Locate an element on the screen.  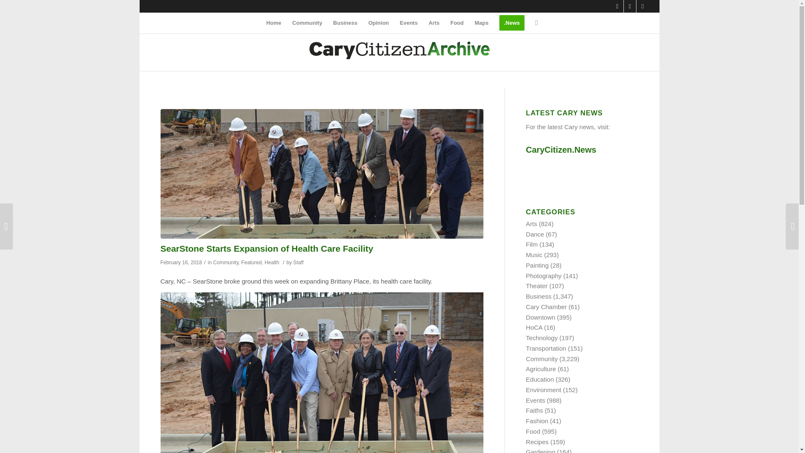
SearStone Starts Expansion of Health Care Facility is located at coordinates (267, 248).